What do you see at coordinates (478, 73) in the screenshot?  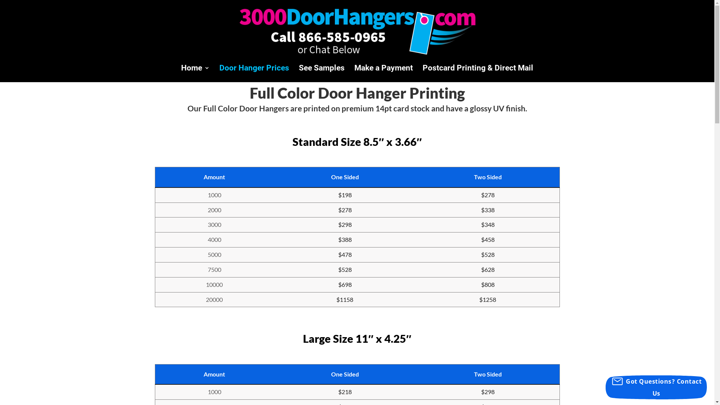 I see `Postcard Printing & Direct Mail` at bounding box center [478, 73].